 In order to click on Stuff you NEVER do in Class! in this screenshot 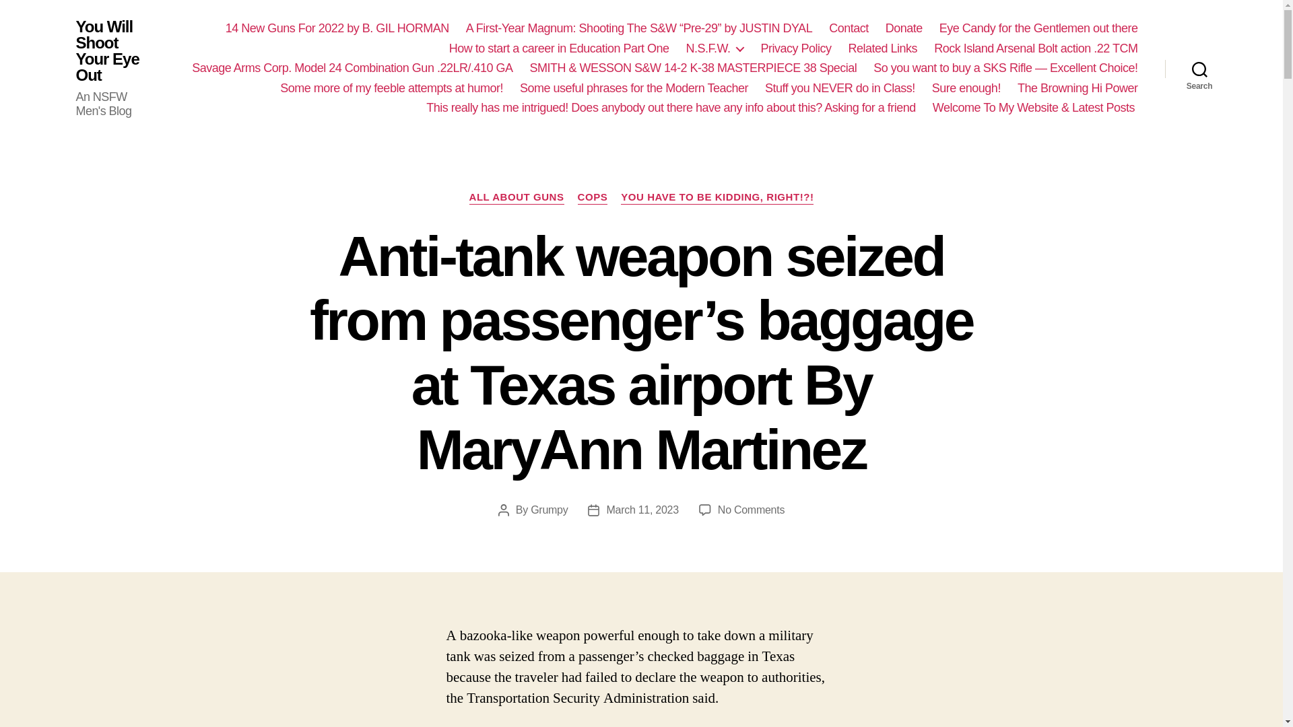, I will do `click(840, 88)`.